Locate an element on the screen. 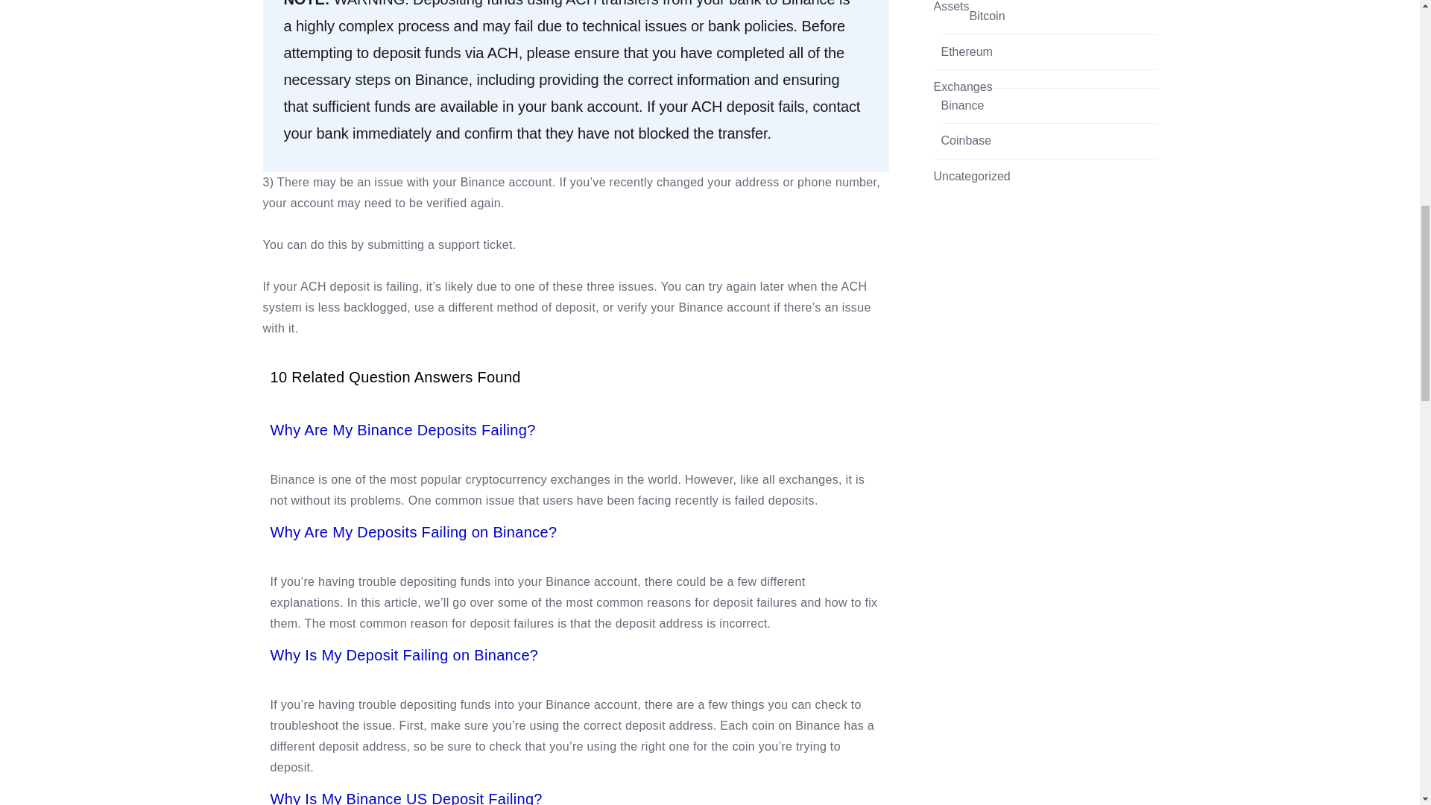 Image resolution: width=1431 pixels, height=805 pixels. Why Is My Binance US Deposit Failing? is located at coordinates (405, 798).